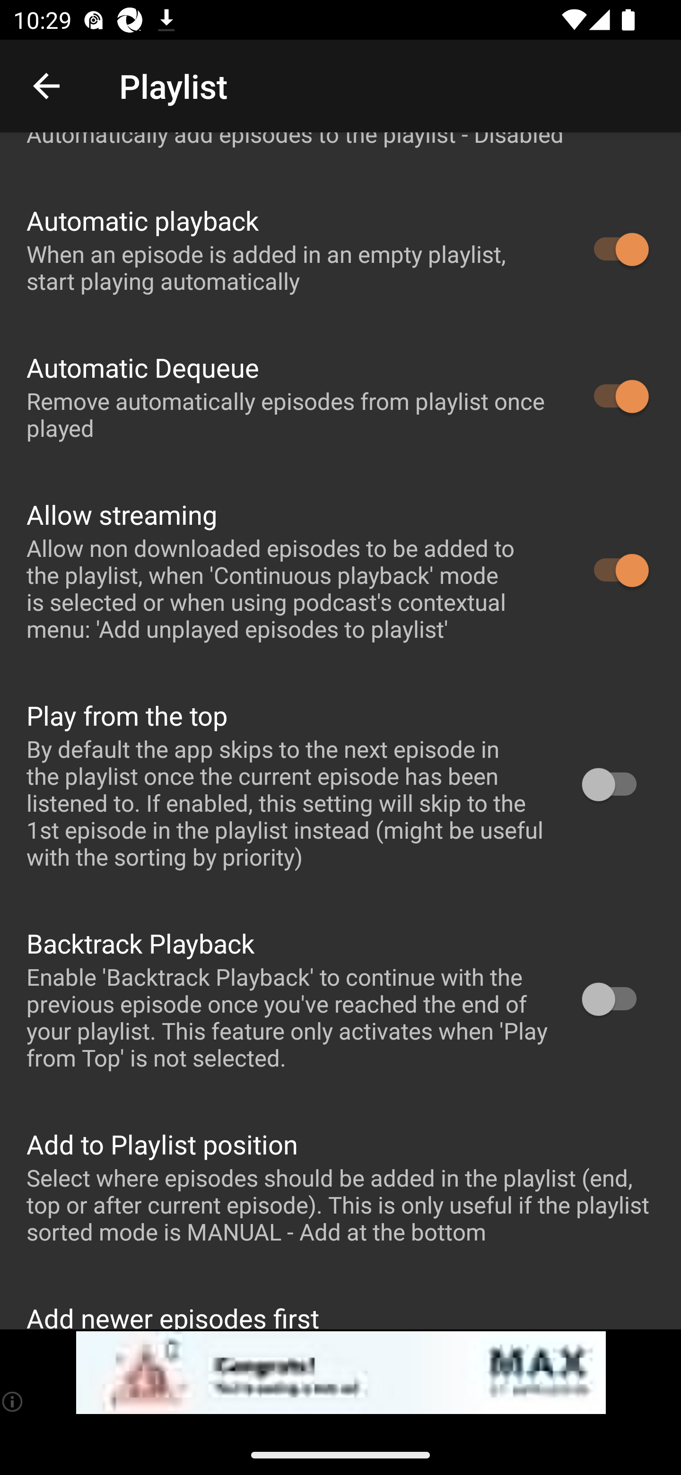  Describe the element at coordinates (46, 86) in the screenshot. I see `Navigate up` at that location.